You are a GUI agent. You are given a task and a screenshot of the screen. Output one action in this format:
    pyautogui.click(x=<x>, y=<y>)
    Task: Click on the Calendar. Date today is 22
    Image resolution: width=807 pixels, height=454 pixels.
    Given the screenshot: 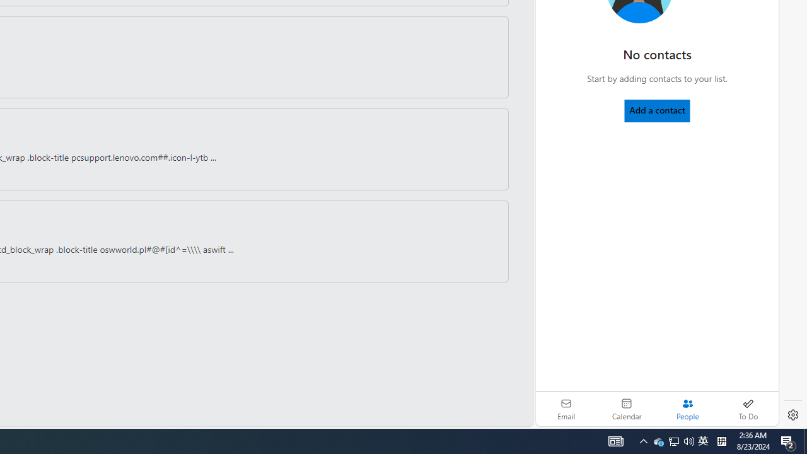 What is the action you would take?
    pyautogui.click(x=627, y=409)
    